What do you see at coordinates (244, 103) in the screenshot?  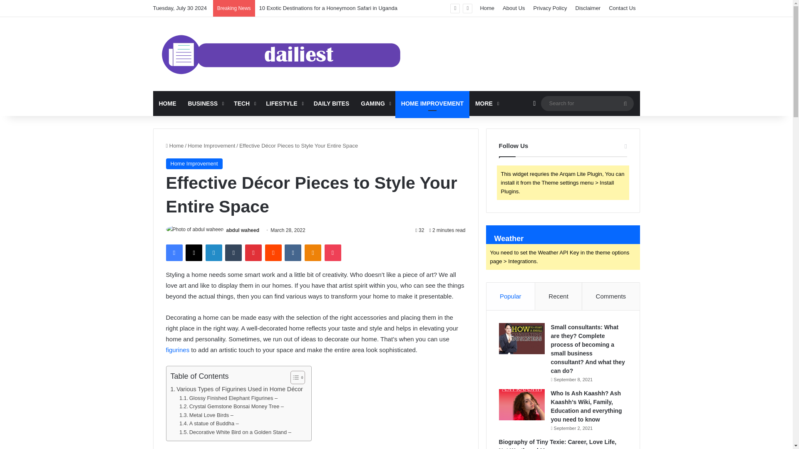 I see `TECH` at bounding box center [244, 103].